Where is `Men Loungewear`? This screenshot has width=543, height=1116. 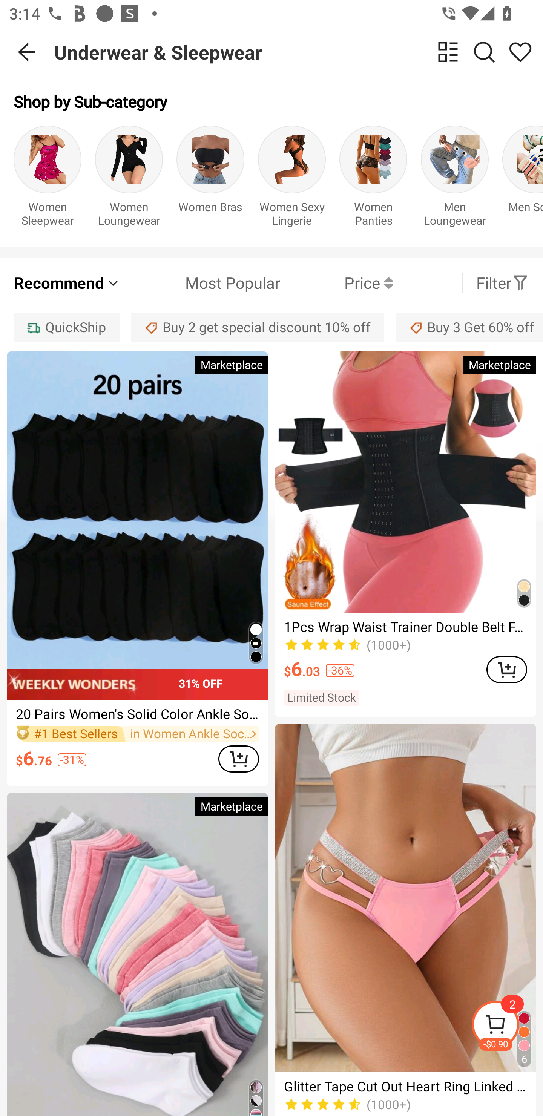
Men Loungewear is located at coordinates (455, 179).